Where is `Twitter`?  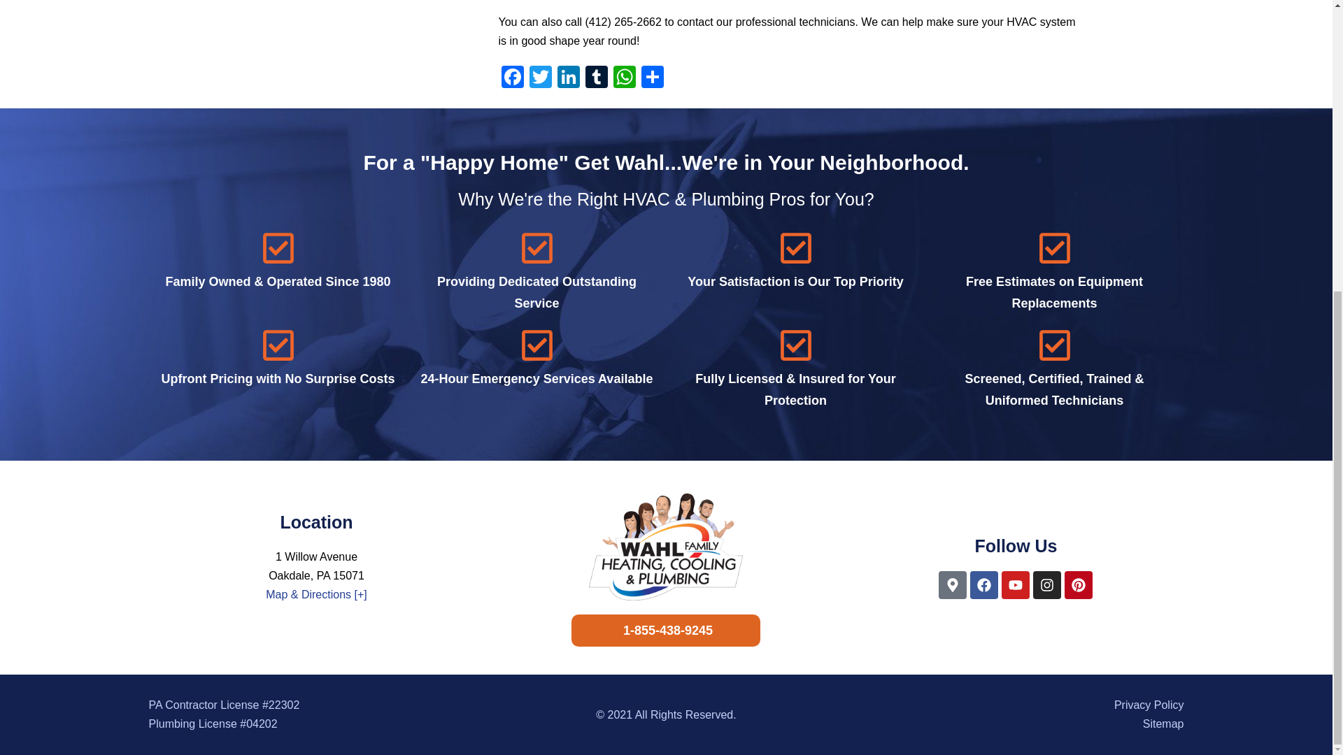 Twitter is located at coordinates (540, 78).